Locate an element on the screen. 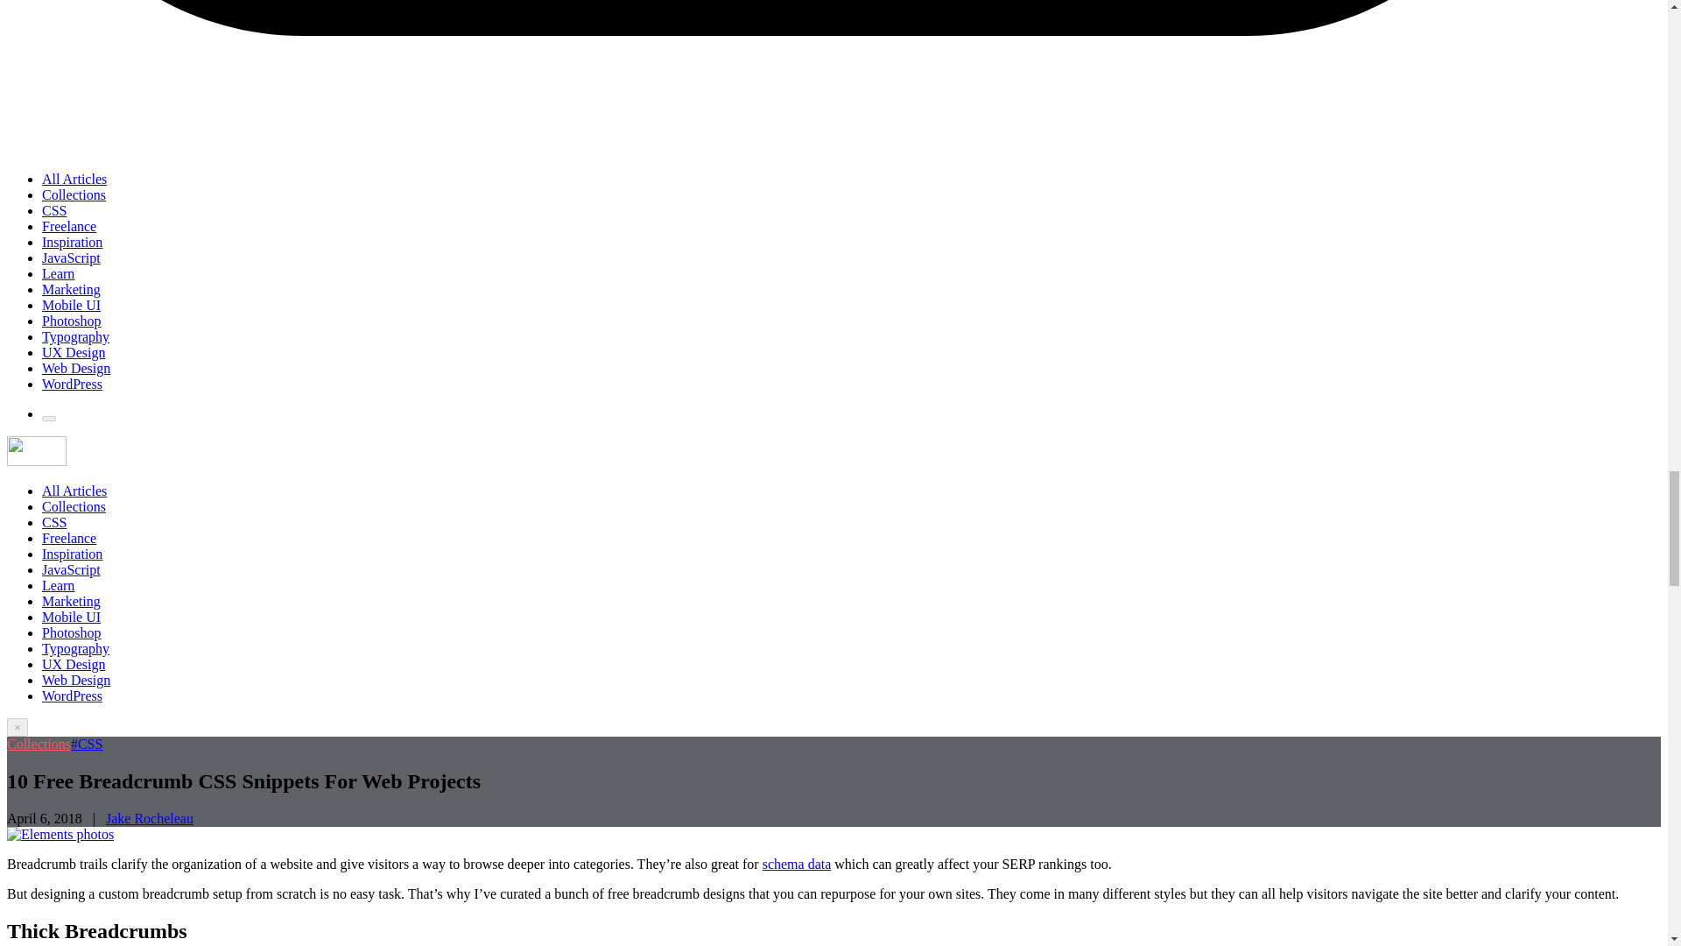  Freelance is located at coordinates (68, 538).